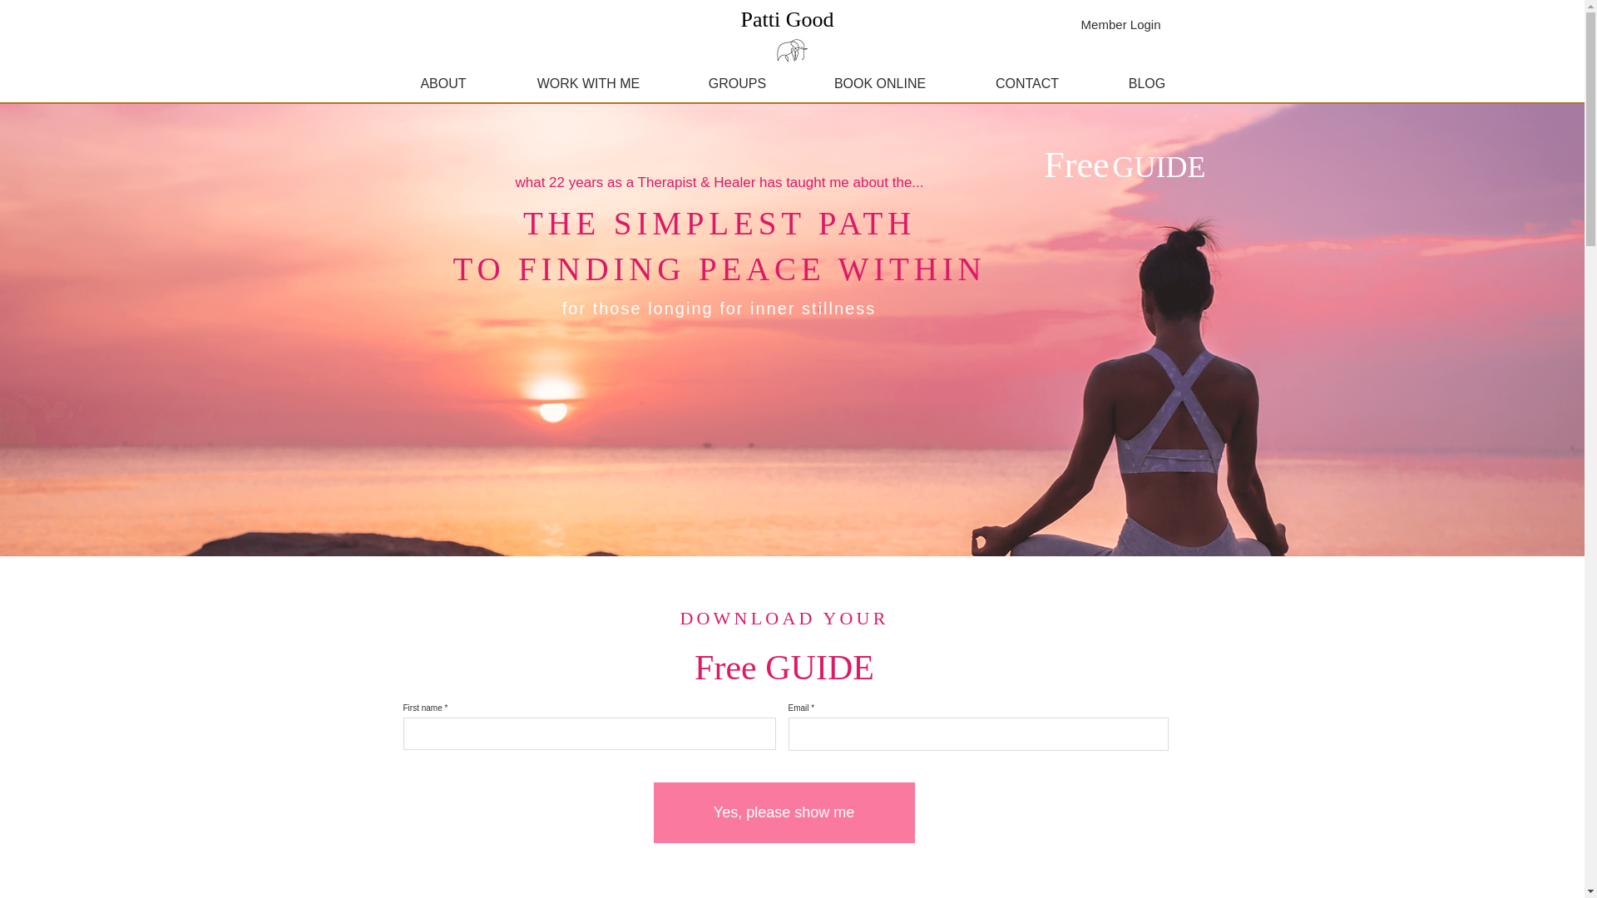  Describe the element at coordinates (443, 83) in the screenshot. I see `ABOUT` at that location.